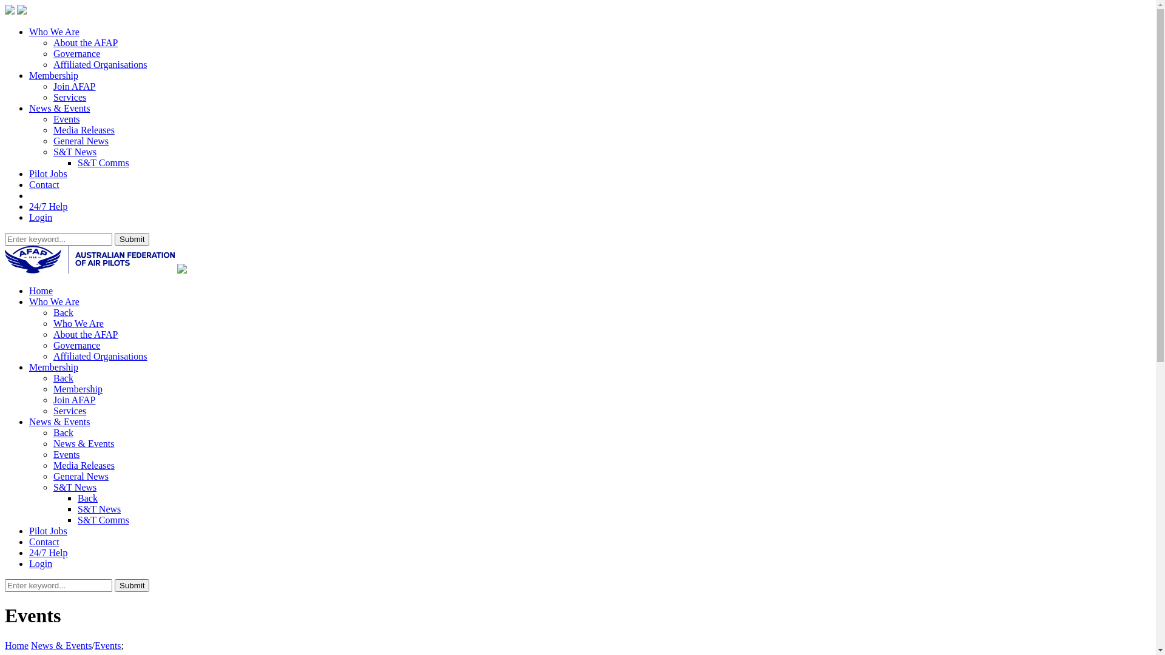 This screenshot has width=1165, height=655. I want to click on General News, so click(81, 477).